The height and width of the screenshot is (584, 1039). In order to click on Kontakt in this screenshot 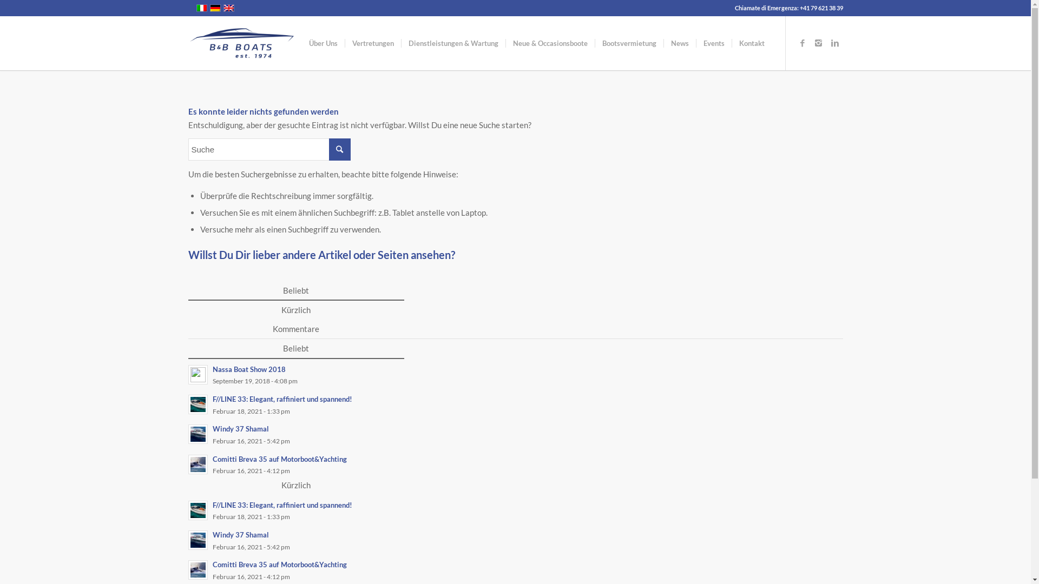, I will do `click(752, 43)`.